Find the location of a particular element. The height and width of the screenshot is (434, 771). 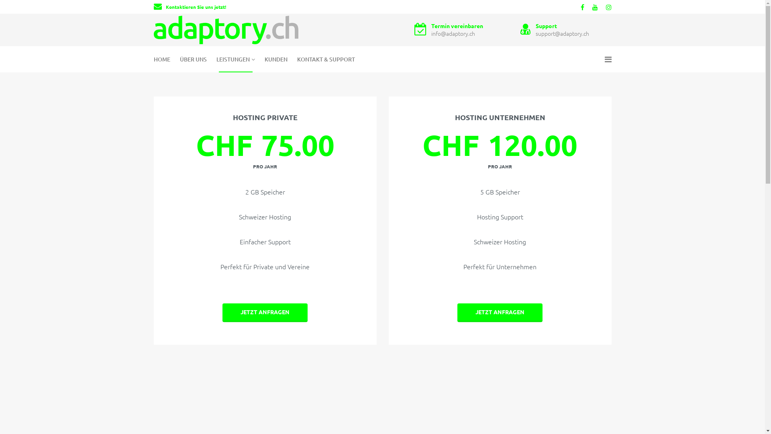

JETZT ANFRAGEN is located at coordinates (265, 312).